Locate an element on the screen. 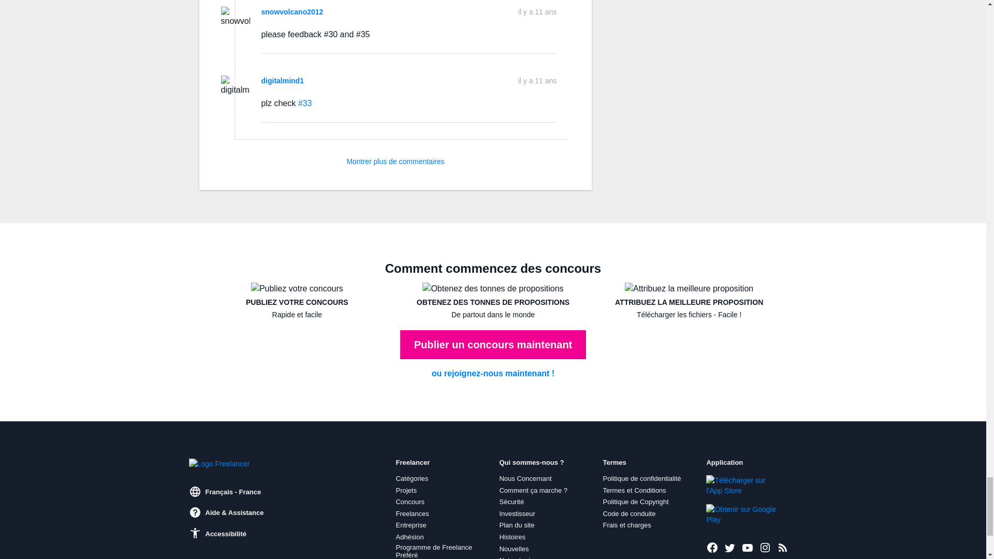 This screenshot has width=994, height=559. Freelancer sur Facebook is located at coordinates (712, 548).